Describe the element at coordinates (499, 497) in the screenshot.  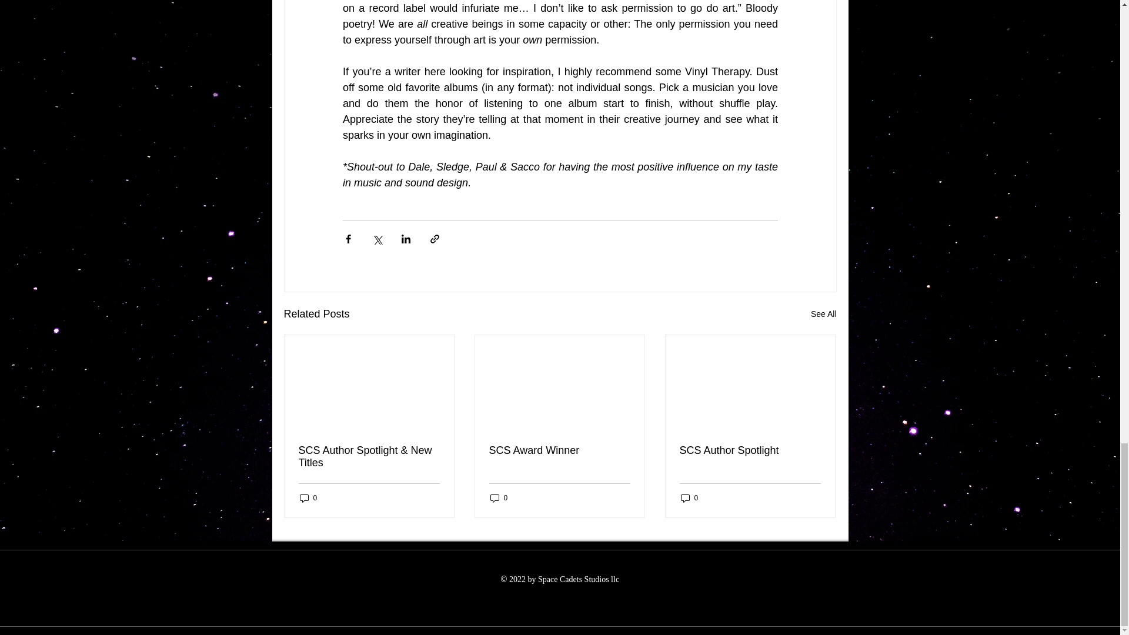
I see `0` at that location.